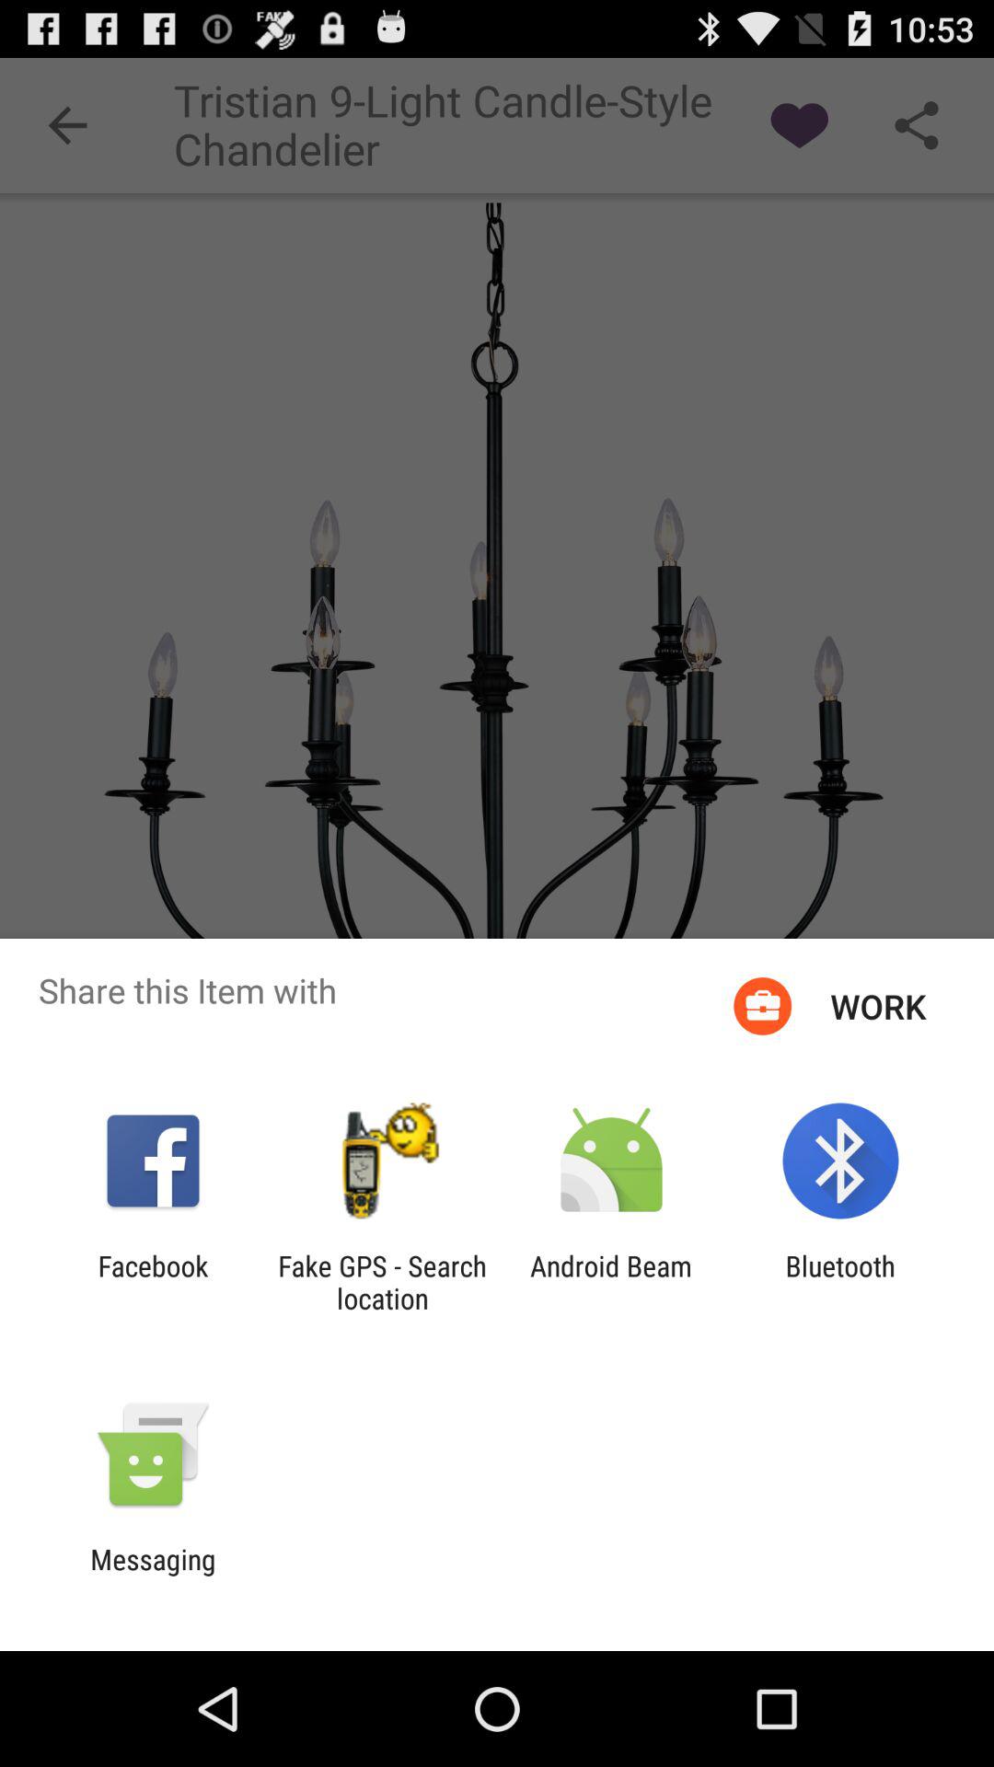 The image size is (994, 1767). I want to click on choose fake gps search app, so click(382, 1282).